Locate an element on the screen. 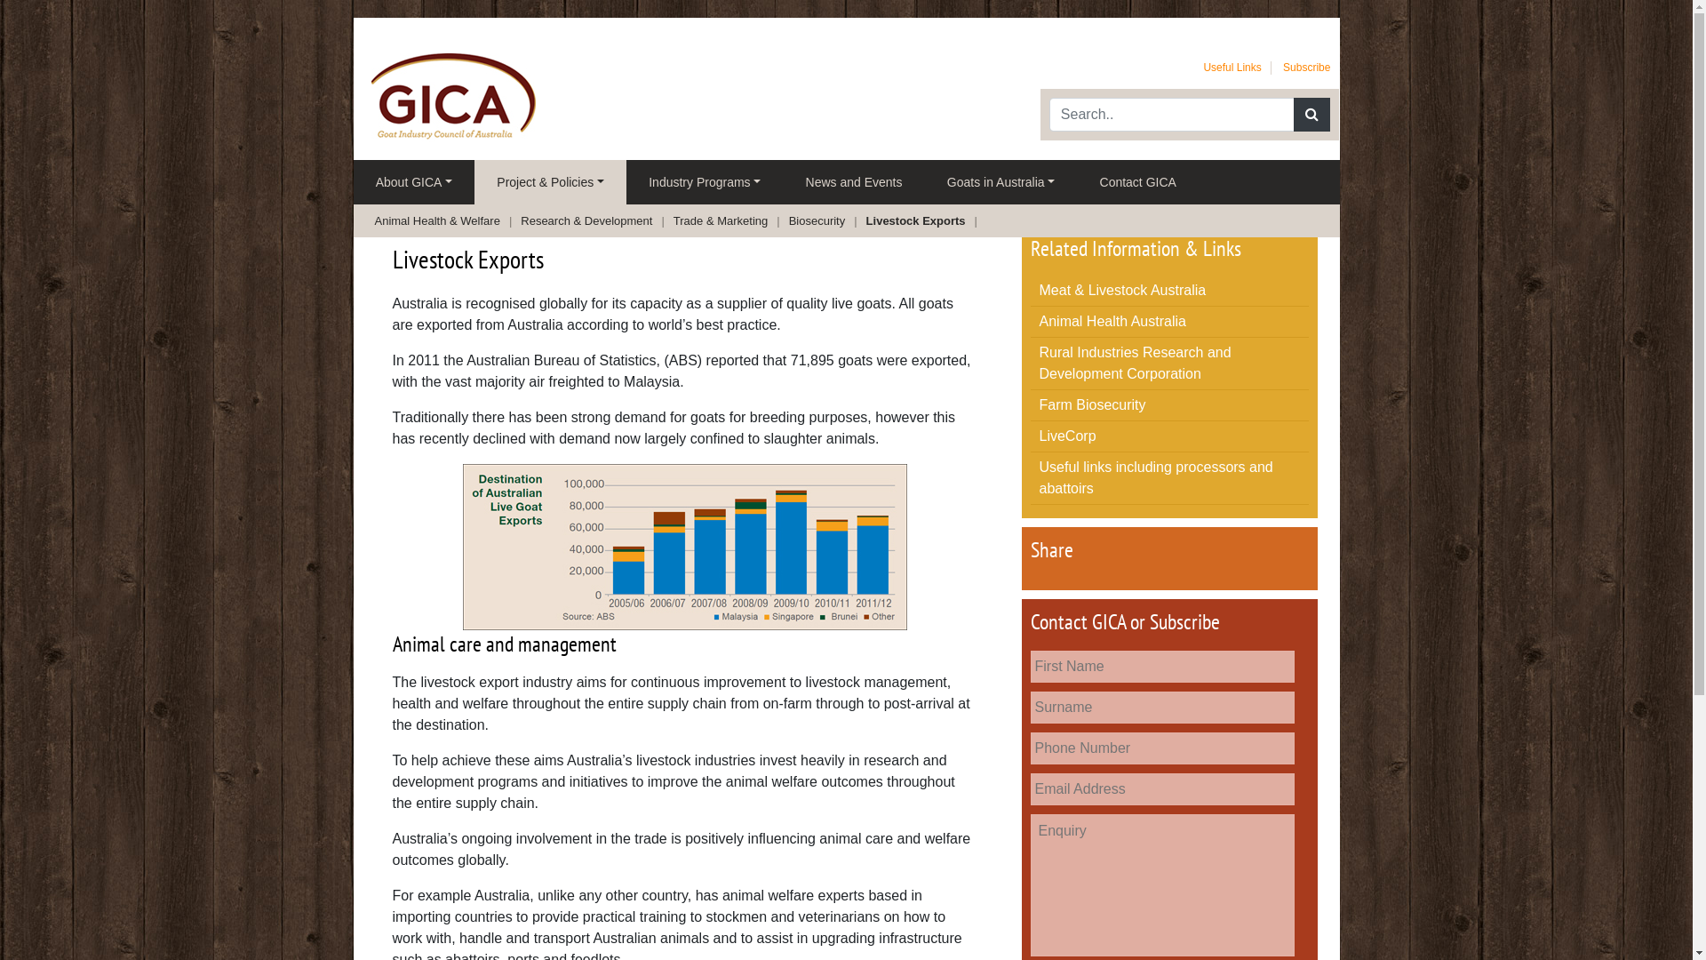 Image resolution: width=1706 pixels, height=960 pixels. Trade & Marketing is located at coordinates (727, 220).